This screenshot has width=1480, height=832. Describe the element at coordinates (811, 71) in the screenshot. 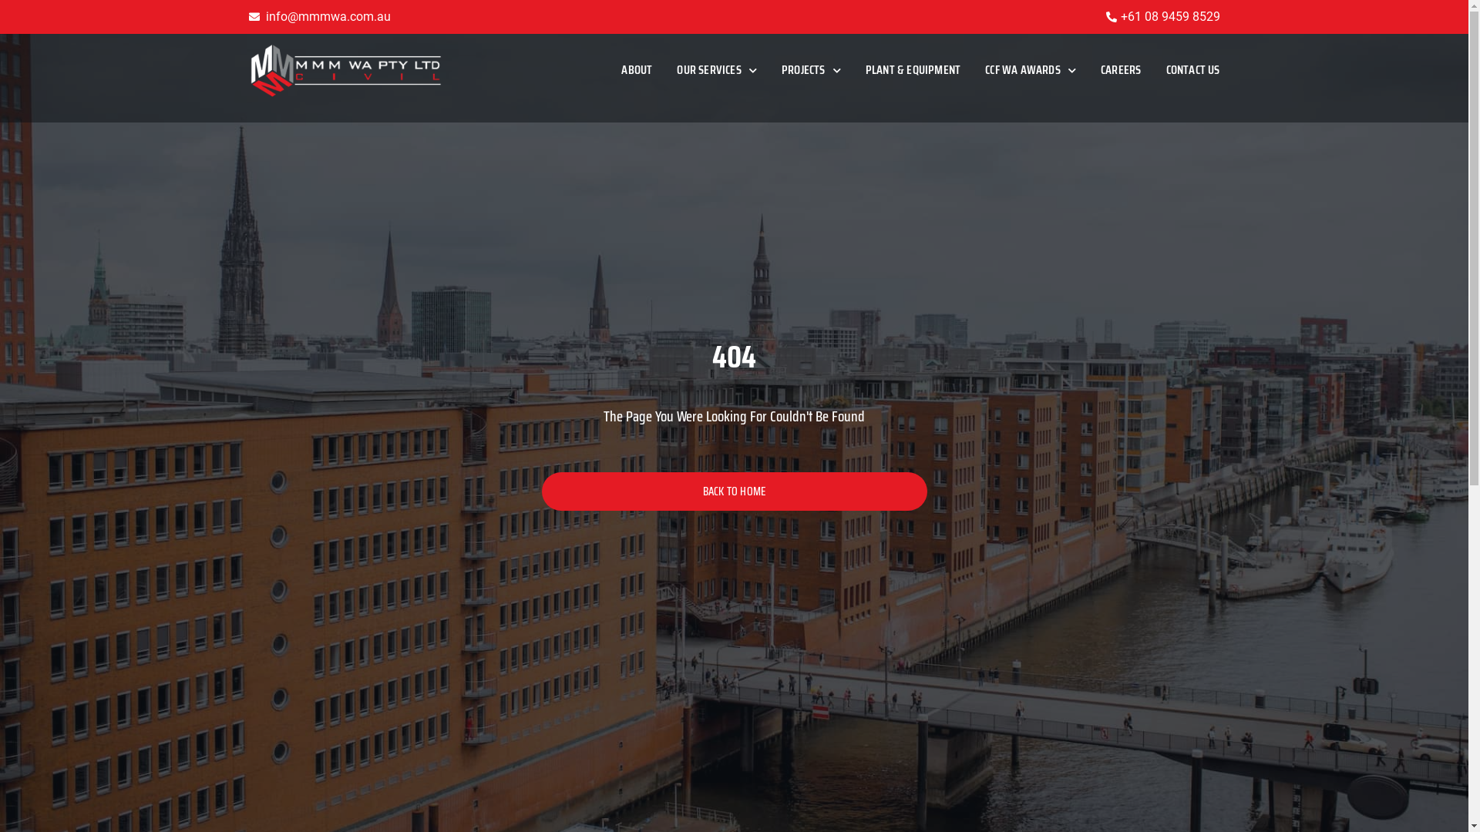

I see `PROJECTS` at that location.